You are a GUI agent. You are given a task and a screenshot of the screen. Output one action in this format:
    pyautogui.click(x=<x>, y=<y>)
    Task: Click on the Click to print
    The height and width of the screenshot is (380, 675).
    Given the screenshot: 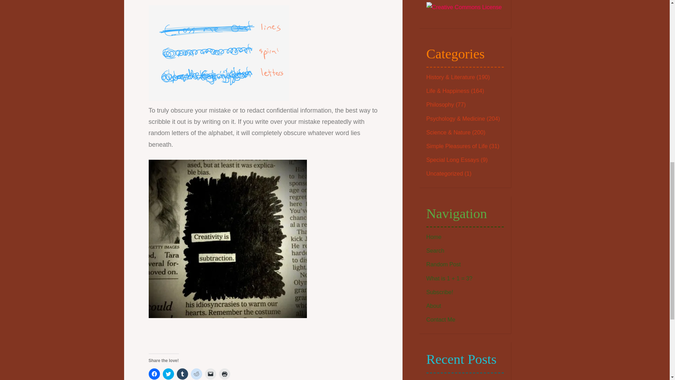 What is the action you would take?
    pyautogui.click(x=224, y=374)
    